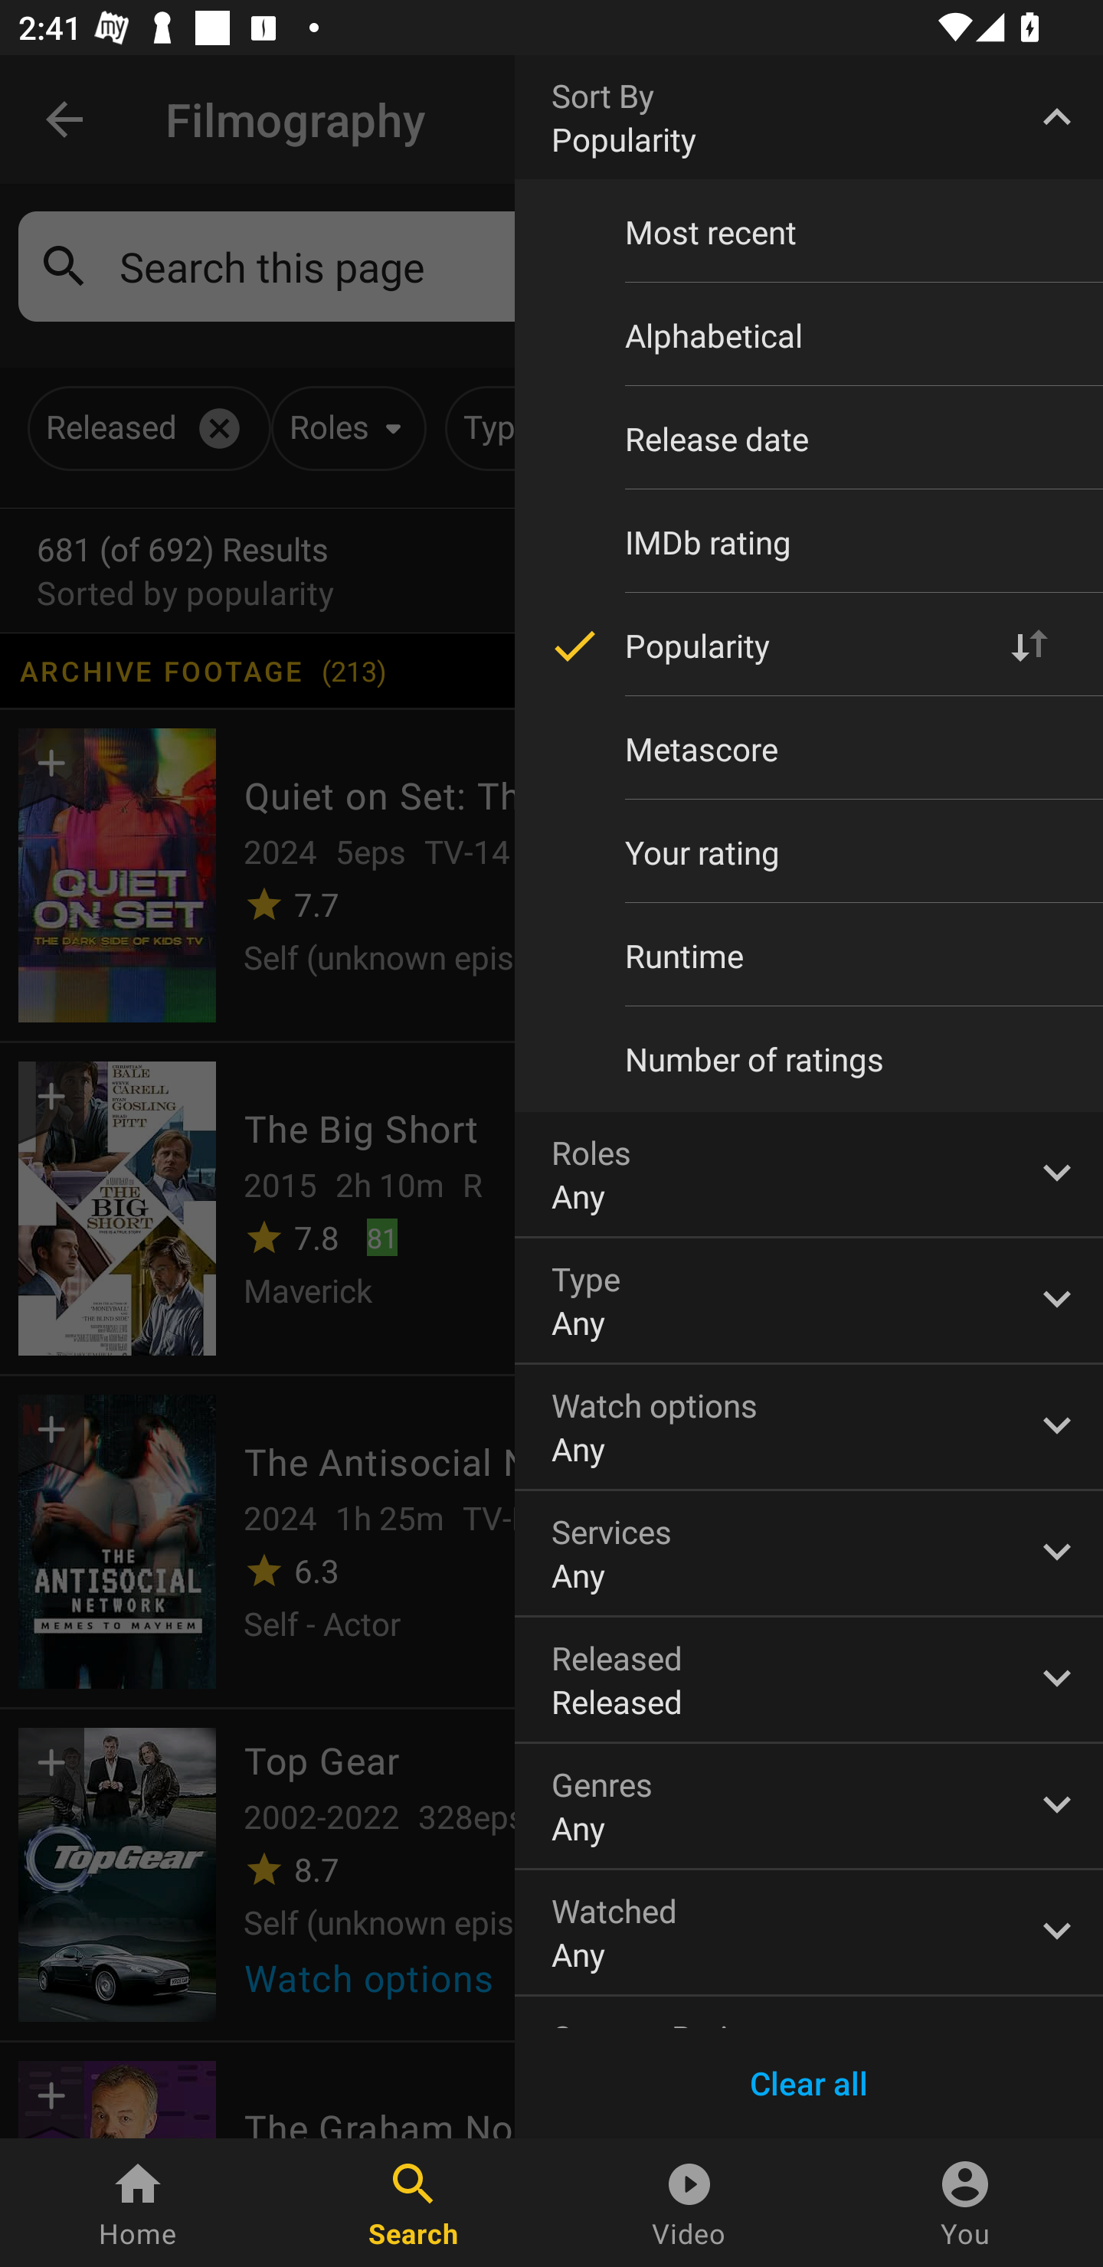 This screenshot has width=1103, height=2267. What do you see at coordinates (689, 2203) in the screenshot?
I see `Video` at bounding box center [689, 2203].